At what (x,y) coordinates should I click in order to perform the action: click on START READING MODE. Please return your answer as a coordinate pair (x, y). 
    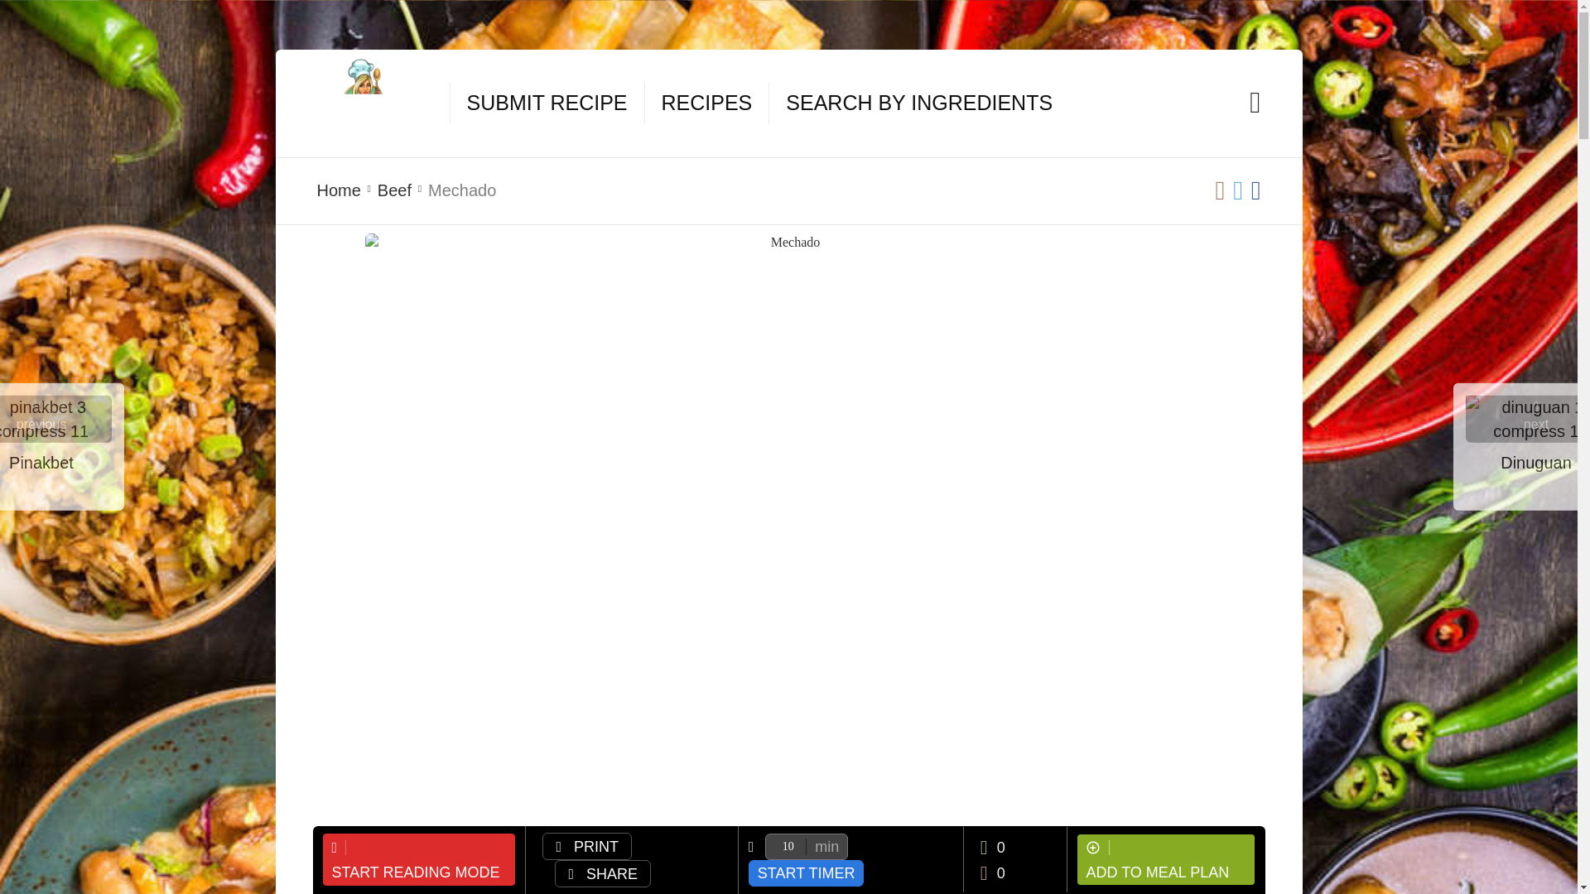
    Looking at the image, I should click on (419, 859).